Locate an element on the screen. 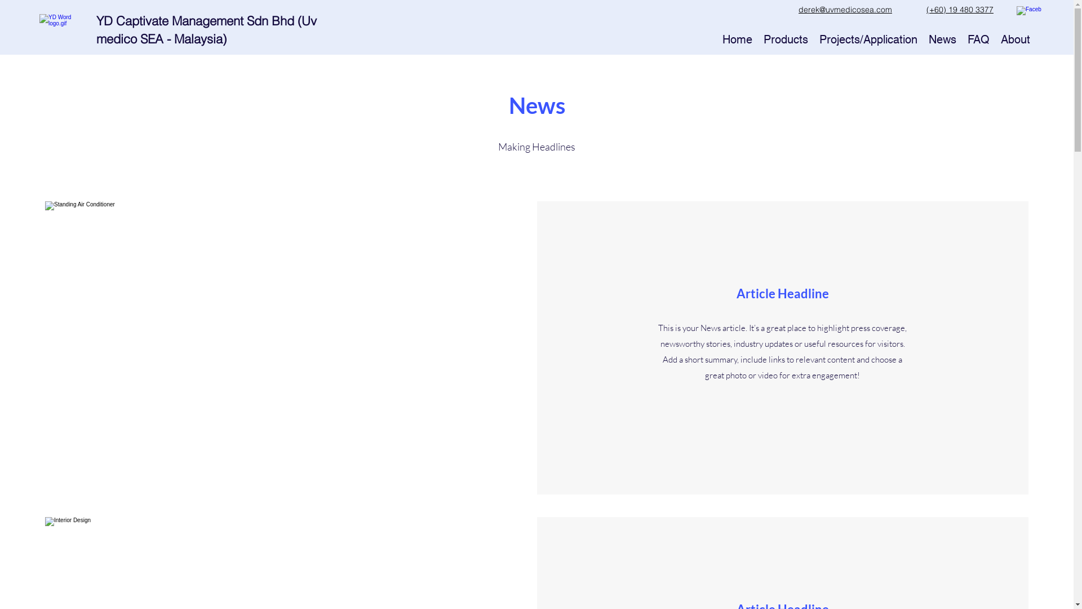 This screenshot has width=1082, height=609. About is located at coordinates (1016, 39).